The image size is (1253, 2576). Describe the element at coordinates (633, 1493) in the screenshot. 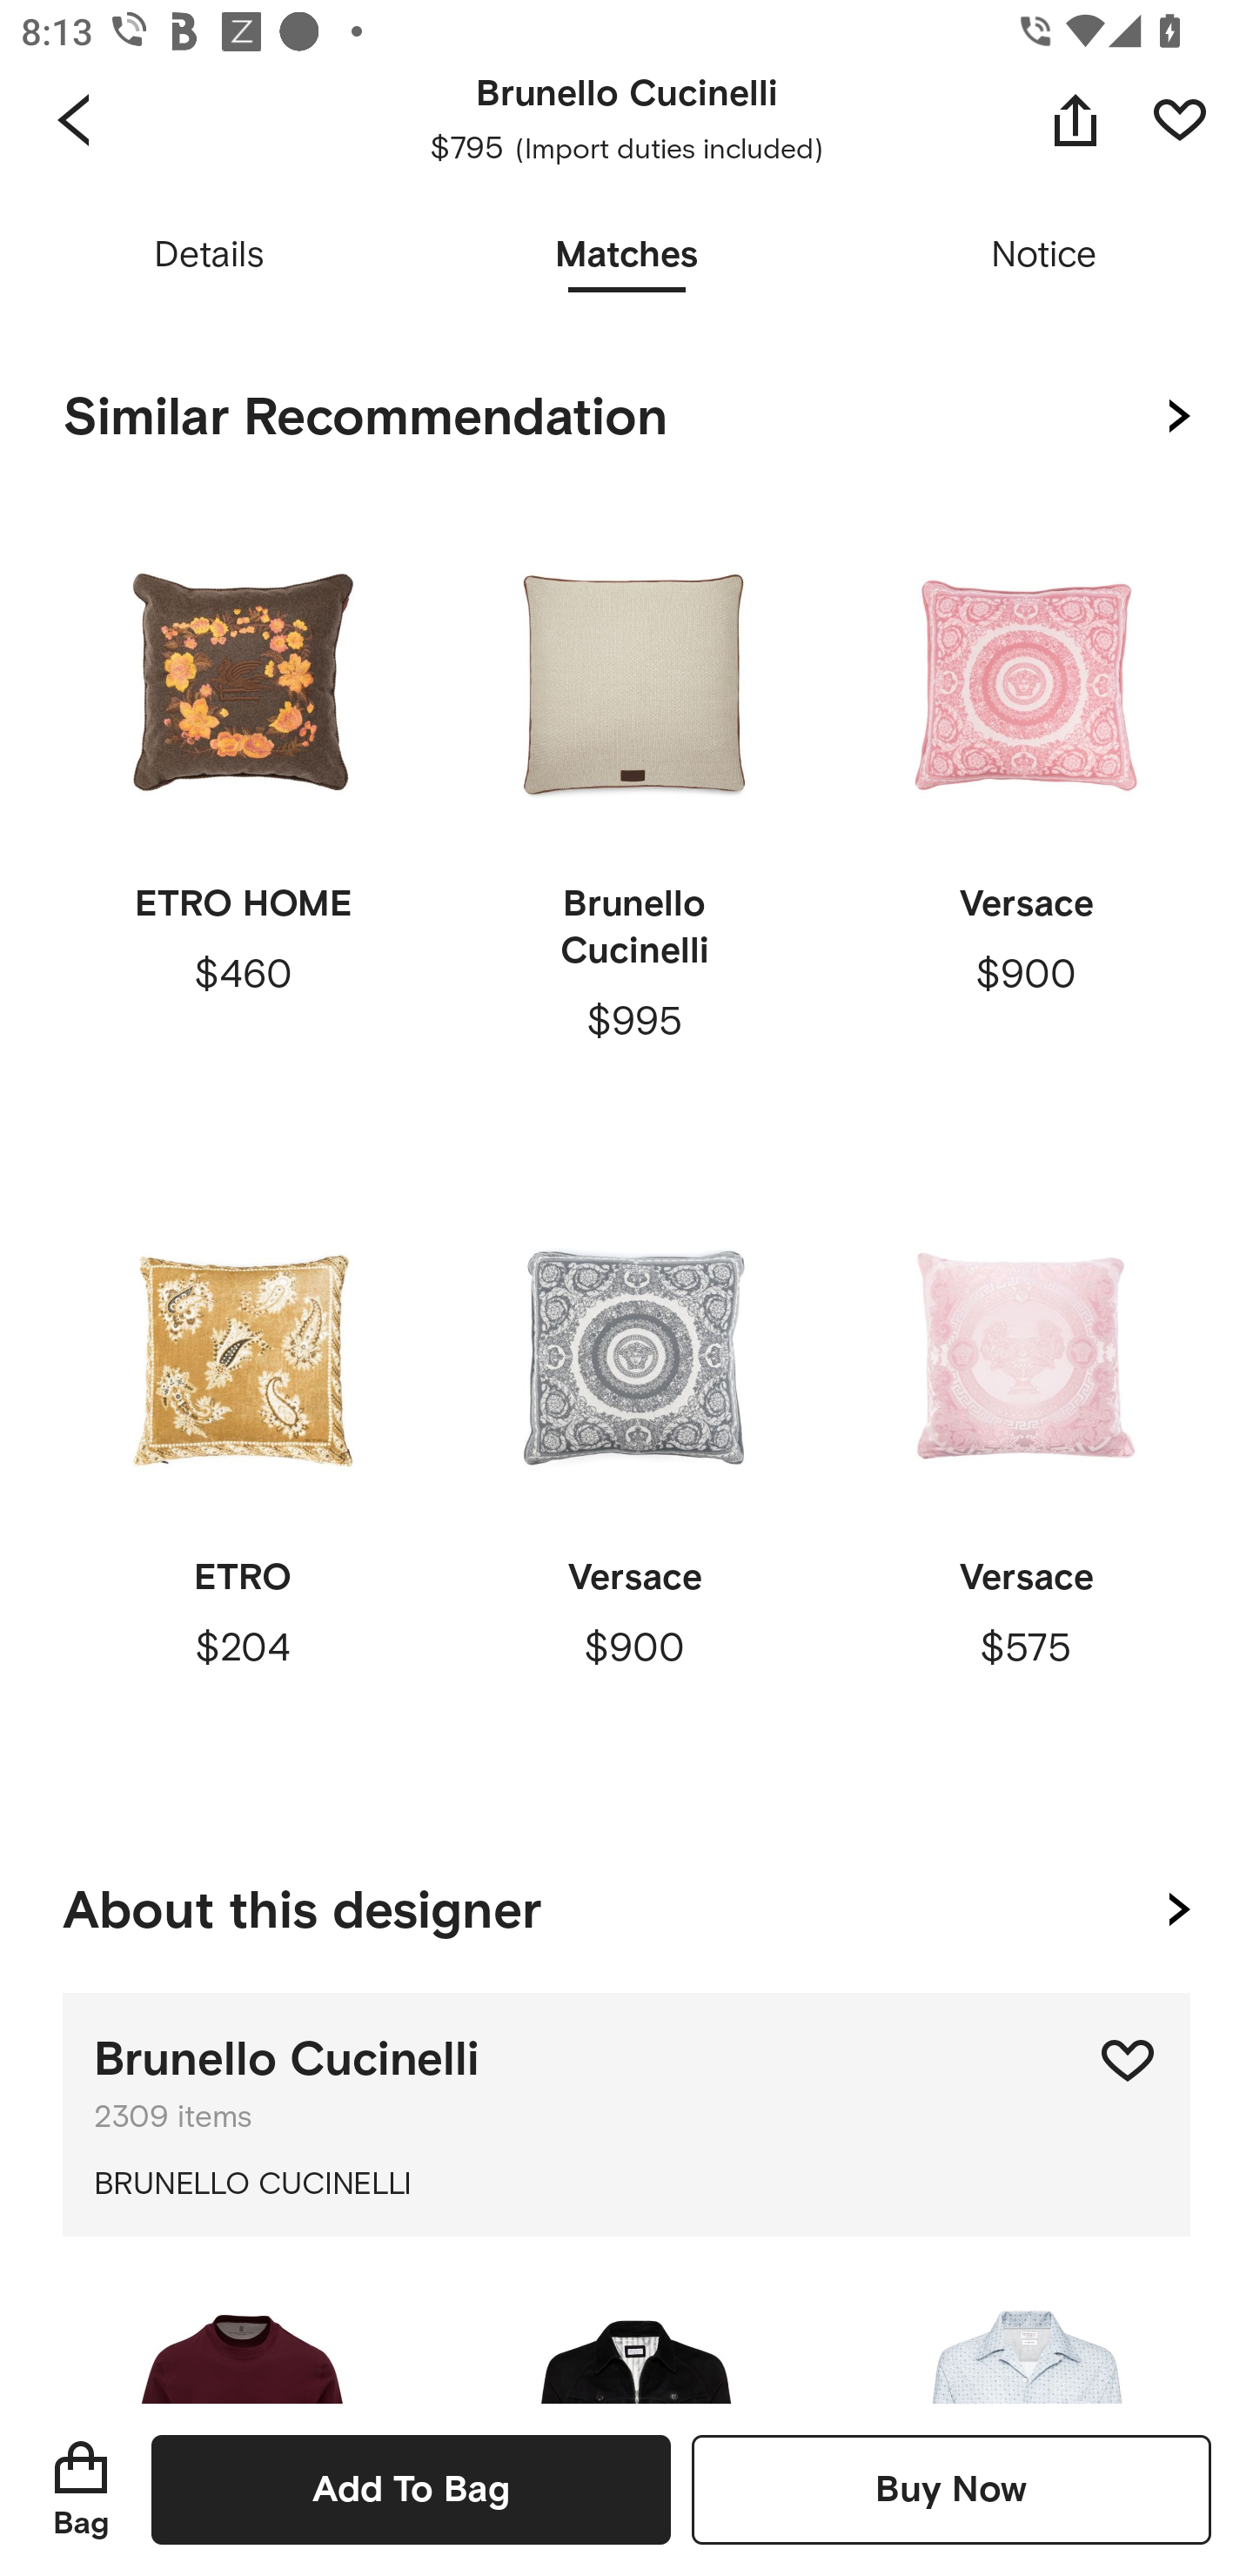

I see `Versace $900` at that location.